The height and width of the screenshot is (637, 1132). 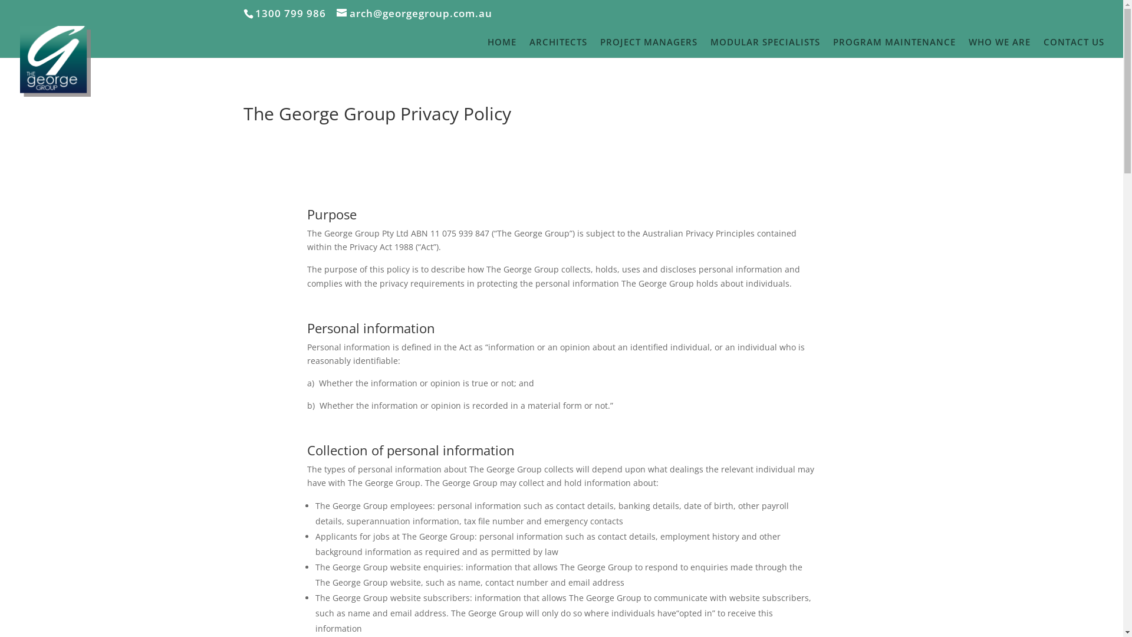 What do you see at coordinates (649, 48) in the screenshot?
I see `PROJECT MANAGERS` at bounding box center [649, 48].